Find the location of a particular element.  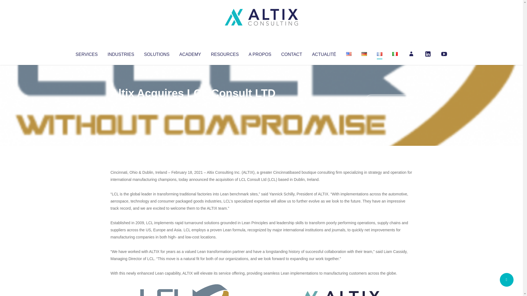

A PROPOS is located at coordinates (260, 53).